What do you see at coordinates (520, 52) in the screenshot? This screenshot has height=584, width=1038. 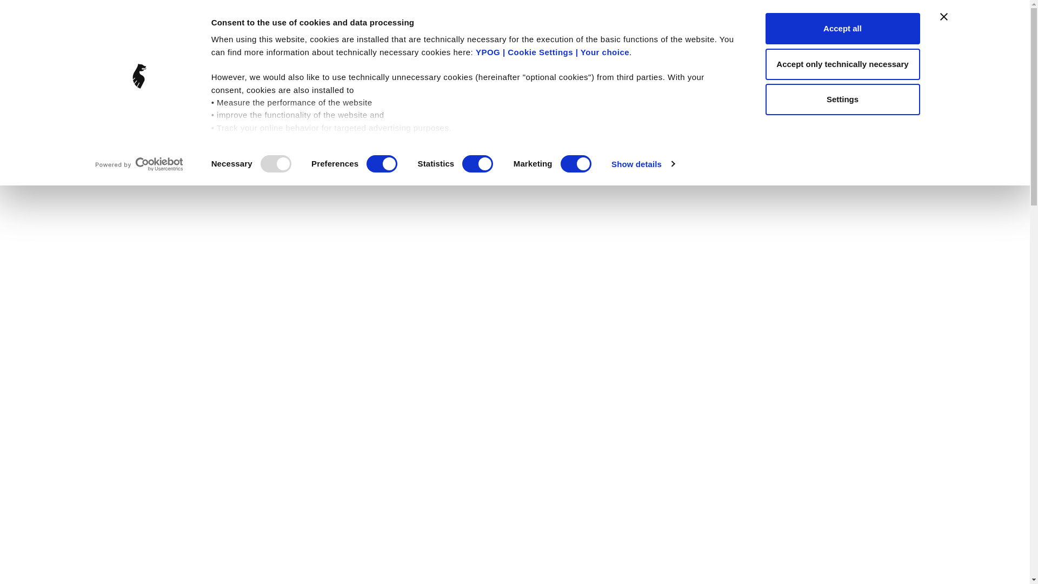 I see `Expertise` at bounding box center [520, 52].